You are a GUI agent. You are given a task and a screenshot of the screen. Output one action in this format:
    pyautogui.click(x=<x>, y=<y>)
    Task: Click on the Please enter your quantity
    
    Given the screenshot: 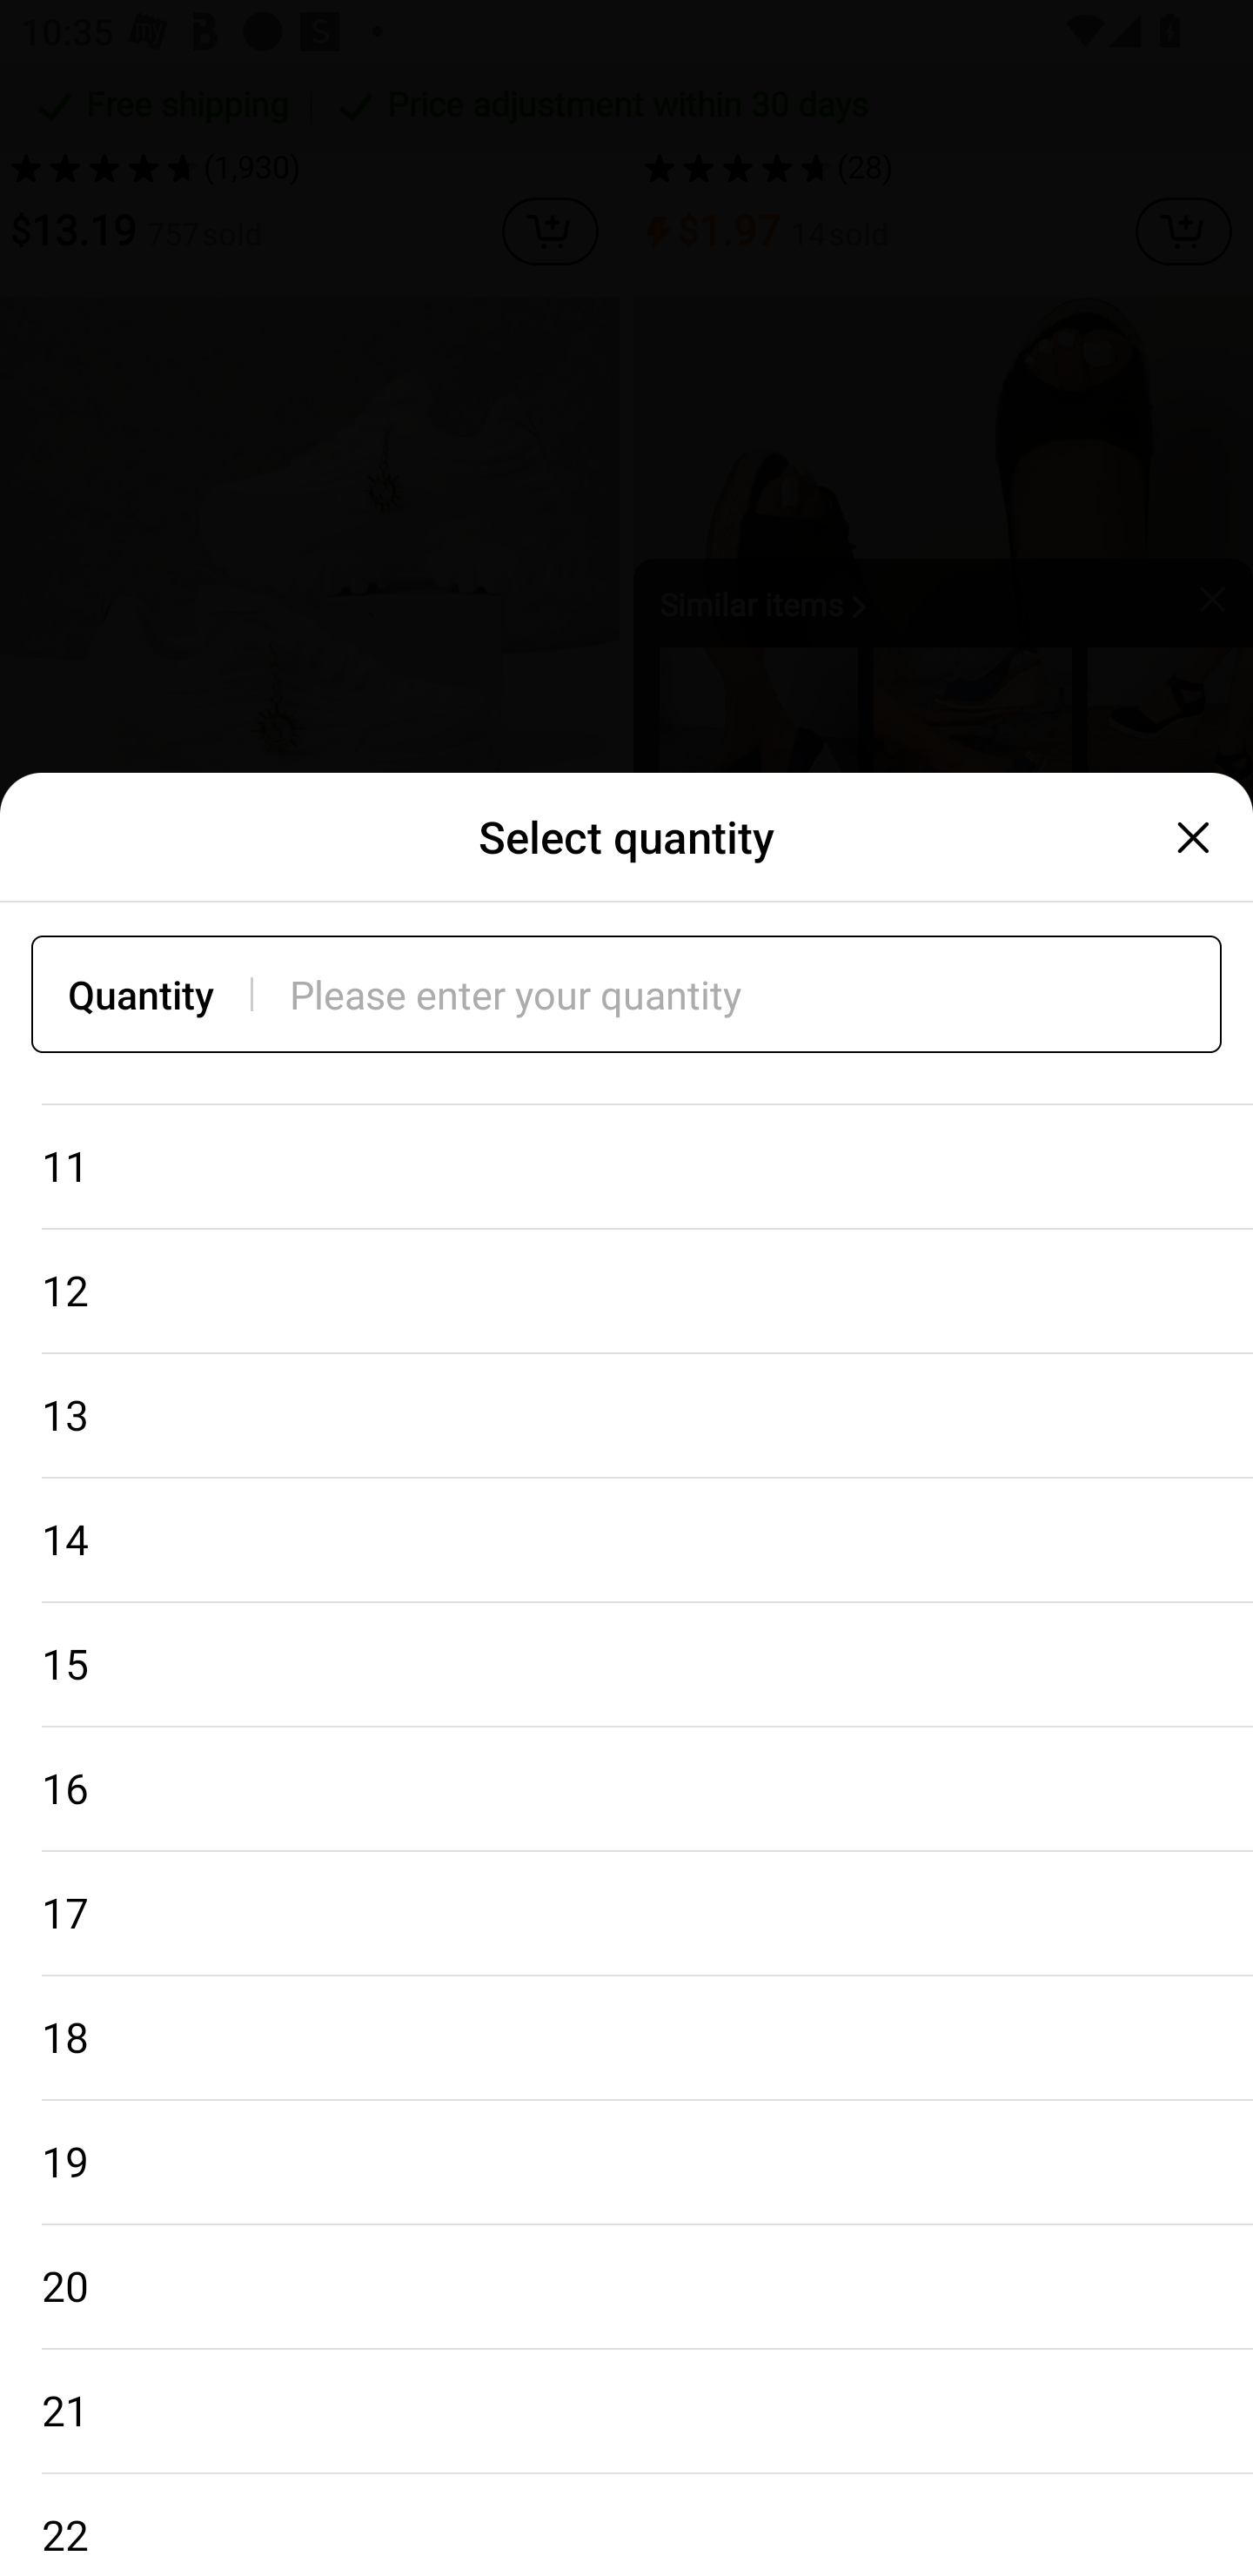 What is the action you would take?
    pyautogui.click(x=755, y=994)
    